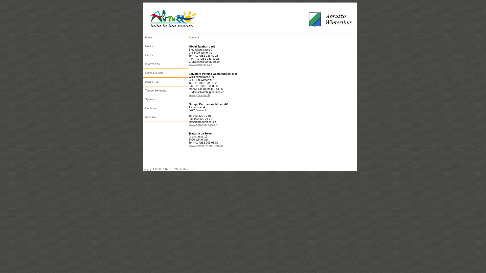 The height and width of the screenshot is (273, 486). Describe the element at coordinates (166, 73) in the screenshot. I see `Corsi di cucina` at that location.